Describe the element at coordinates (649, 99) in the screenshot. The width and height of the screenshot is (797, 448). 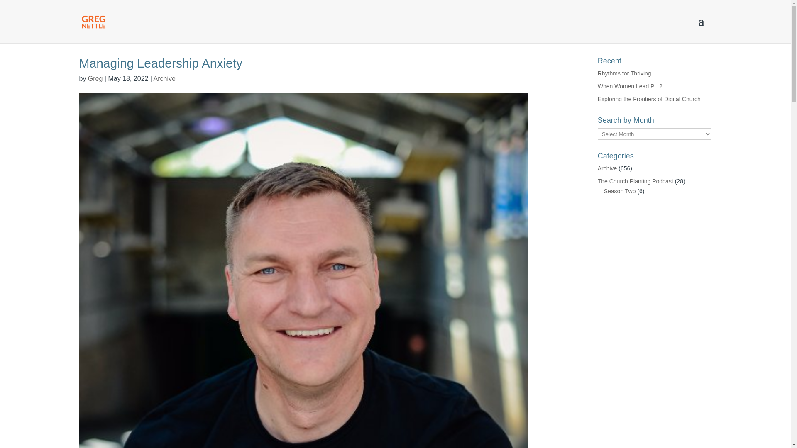
I see `Exploring the Frontiers of Digital Church` at that location.